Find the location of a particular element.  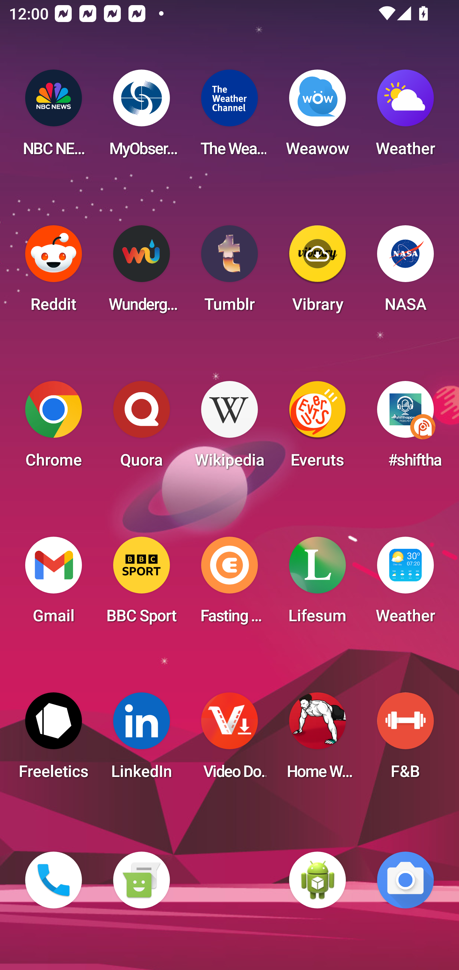

MyObservatory is located at coordinates (141, 117).